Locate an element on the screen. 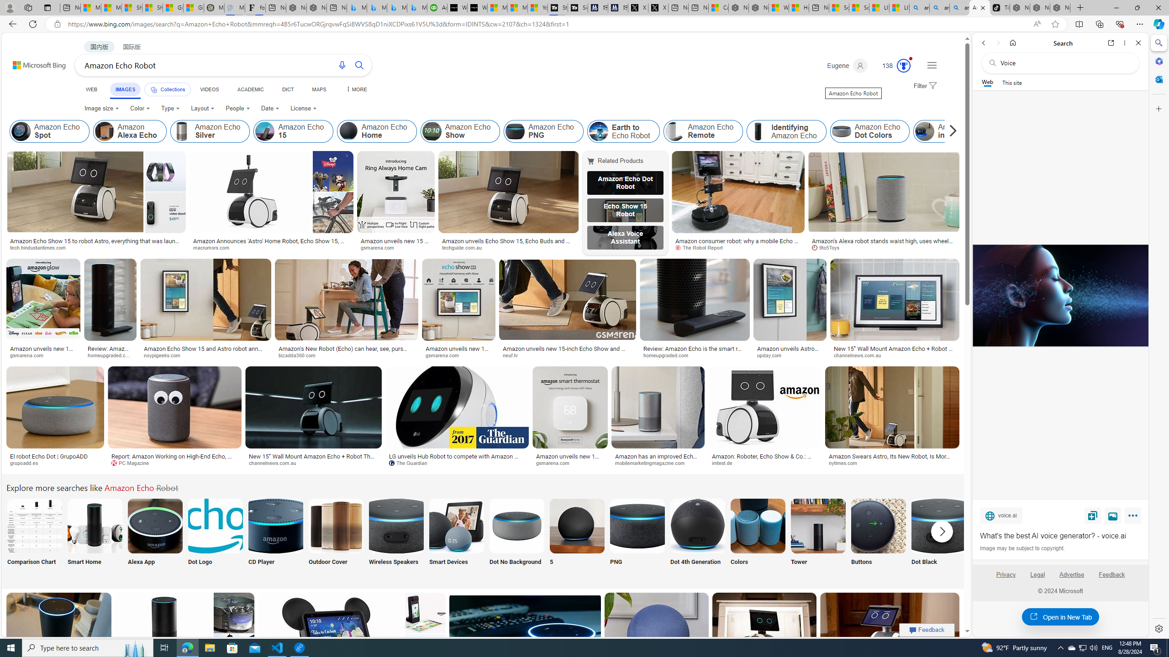 This screenshot has height=657, width=1169. Amazon Echo Comparison Chart Comparison Chart is located at coordinates (34, 537).